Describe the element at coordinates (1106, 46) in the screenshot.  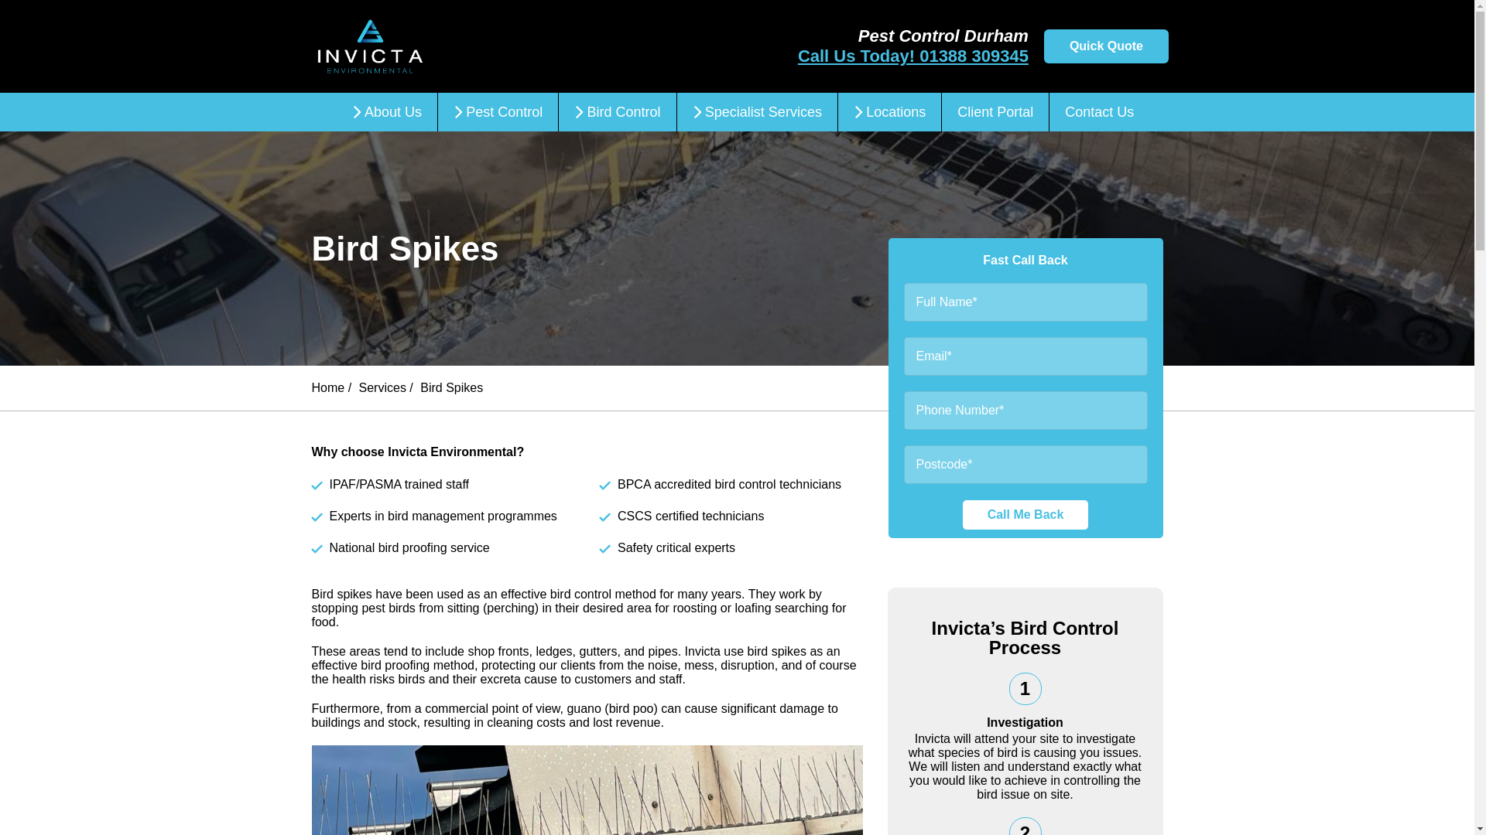
I see `Quick Quote` at that location.